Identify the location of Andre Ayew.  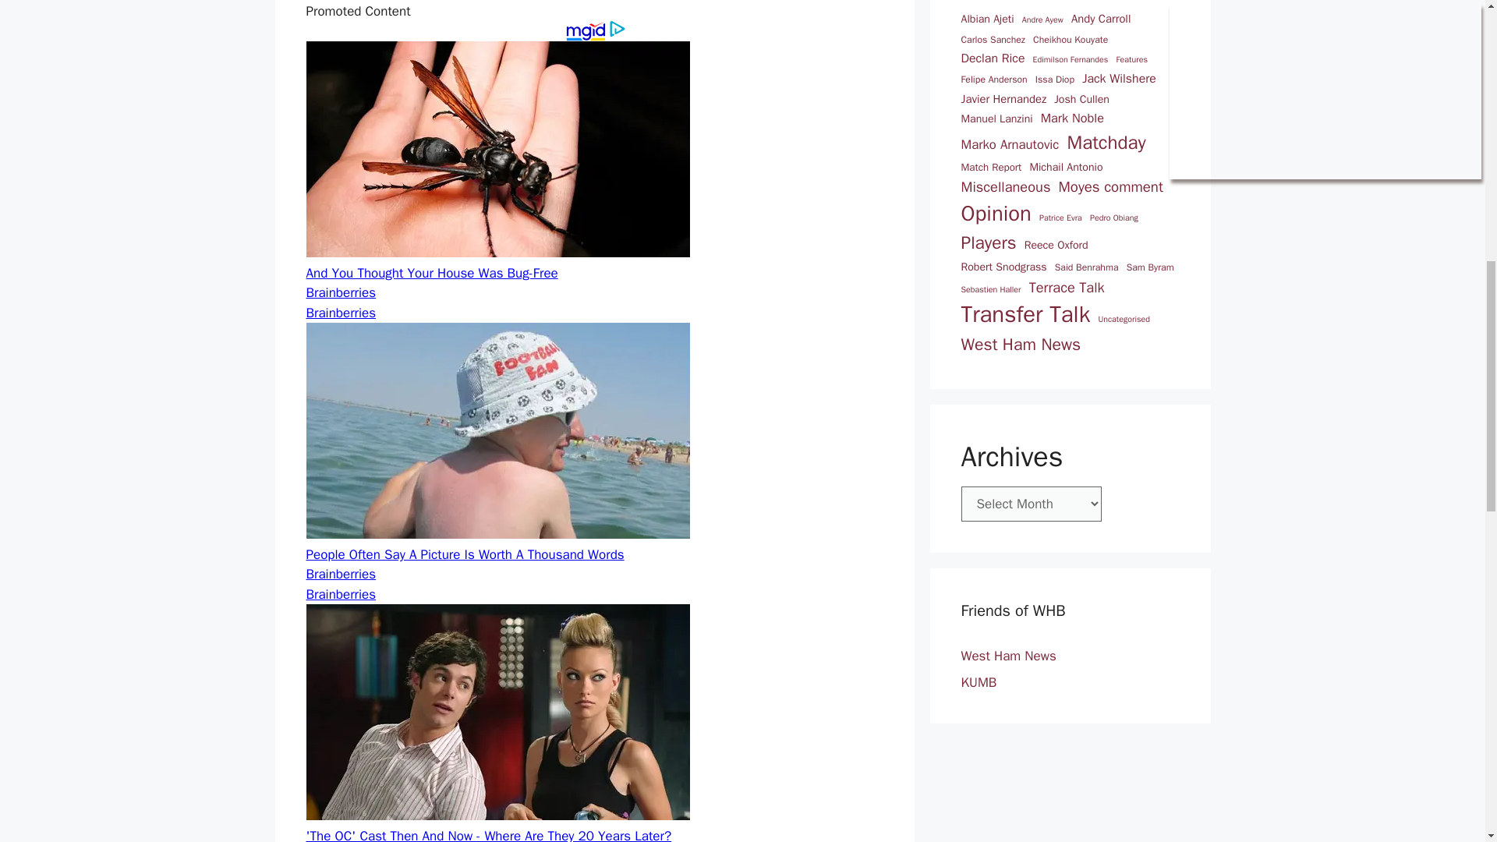
(1042, 20).